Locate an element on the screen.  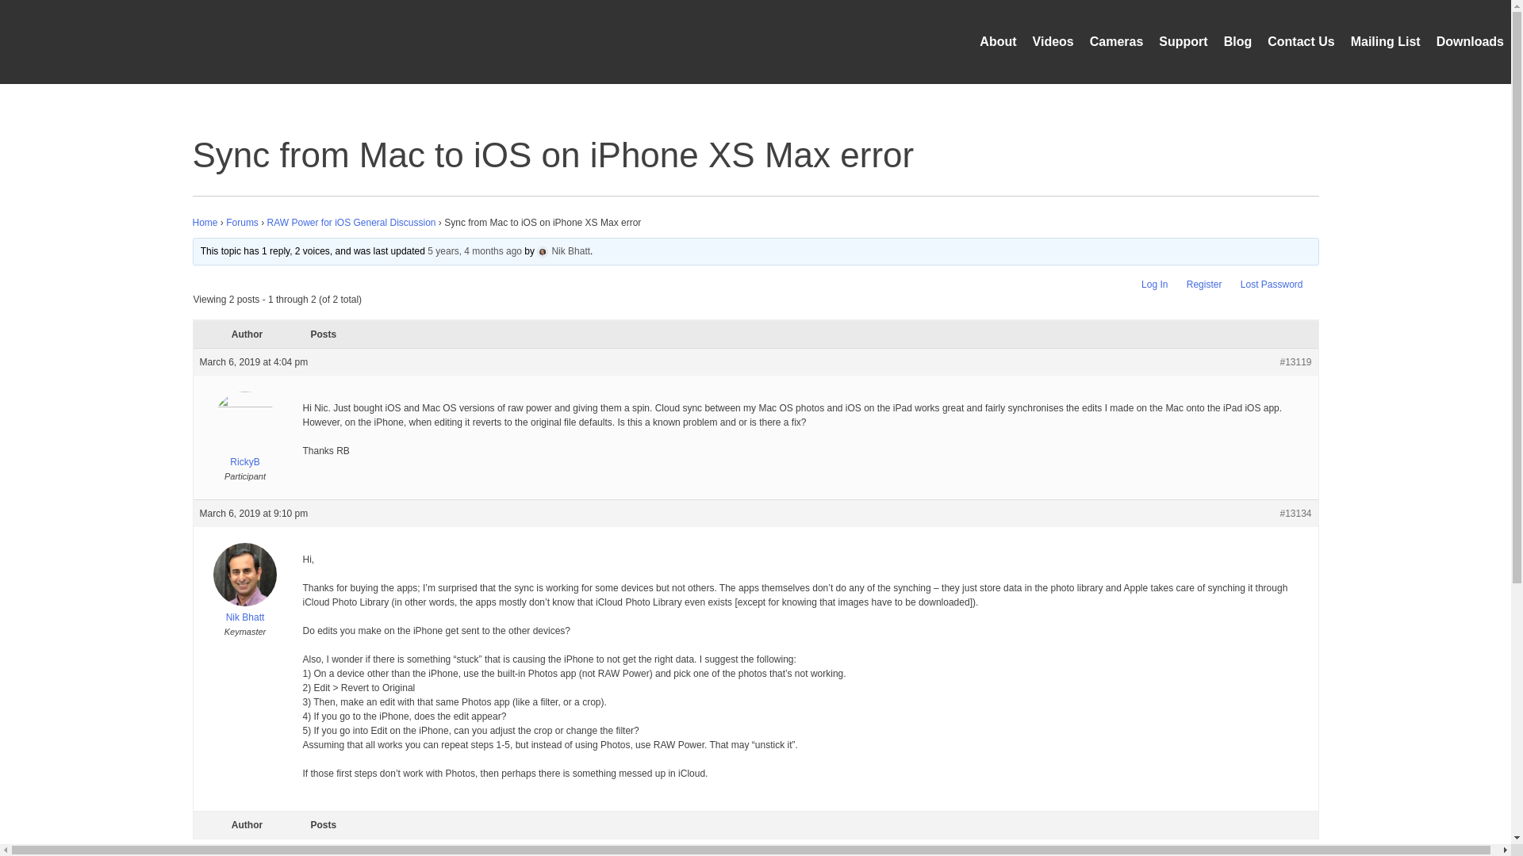
About is located at coordinates (997, 41).